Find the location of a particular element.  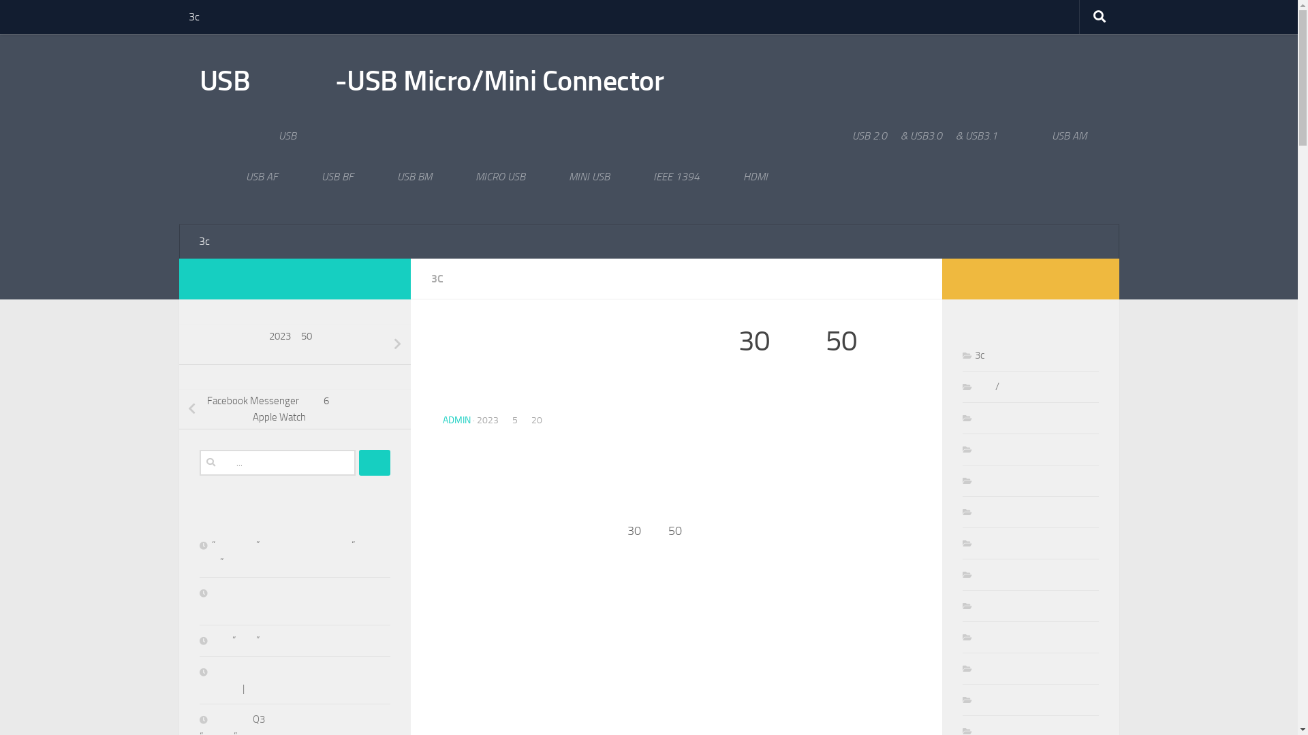

ADMIN is located at coordinates (456, 421).